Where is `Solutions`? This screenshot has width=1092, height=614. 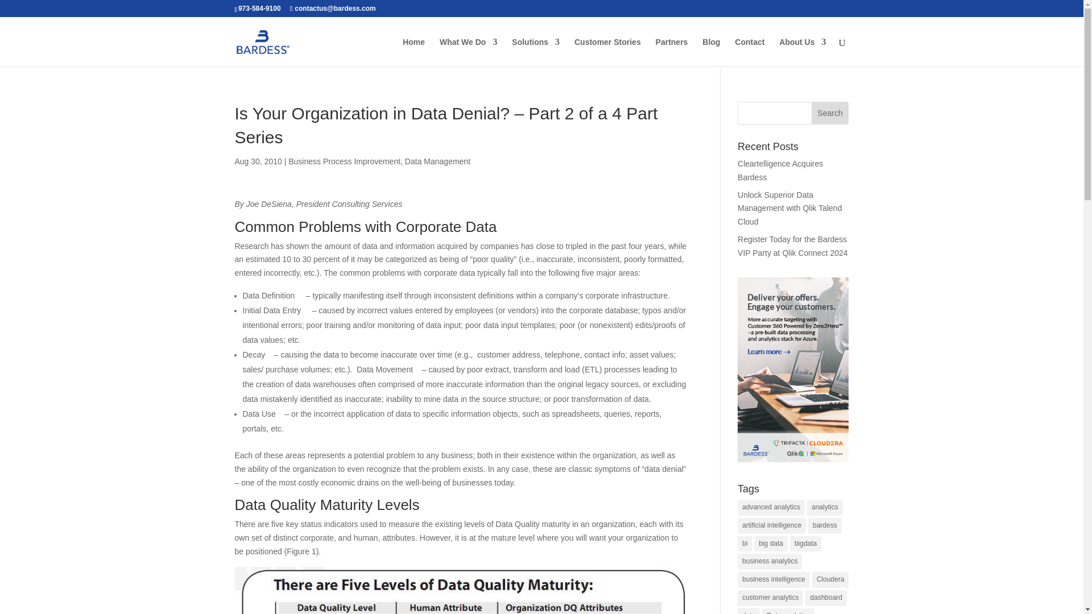
Solutions is located at coordinates (536, 52).